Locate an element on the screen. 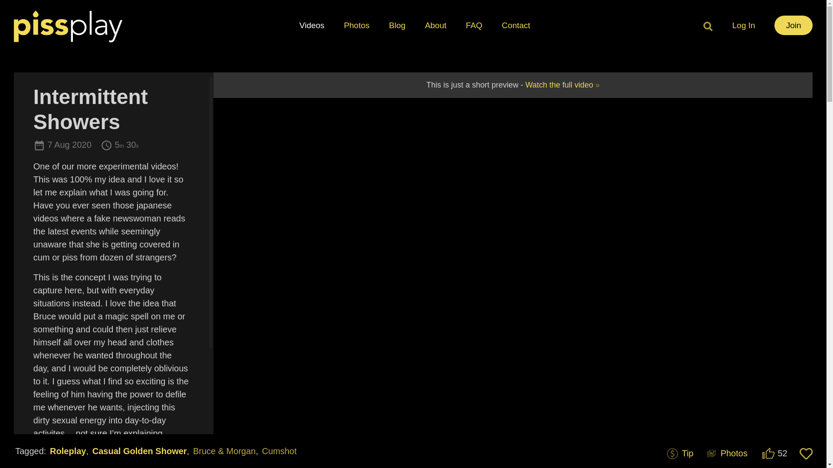 This screenshot has height=468, width=833. Photos is located at coordinates (726, 453).